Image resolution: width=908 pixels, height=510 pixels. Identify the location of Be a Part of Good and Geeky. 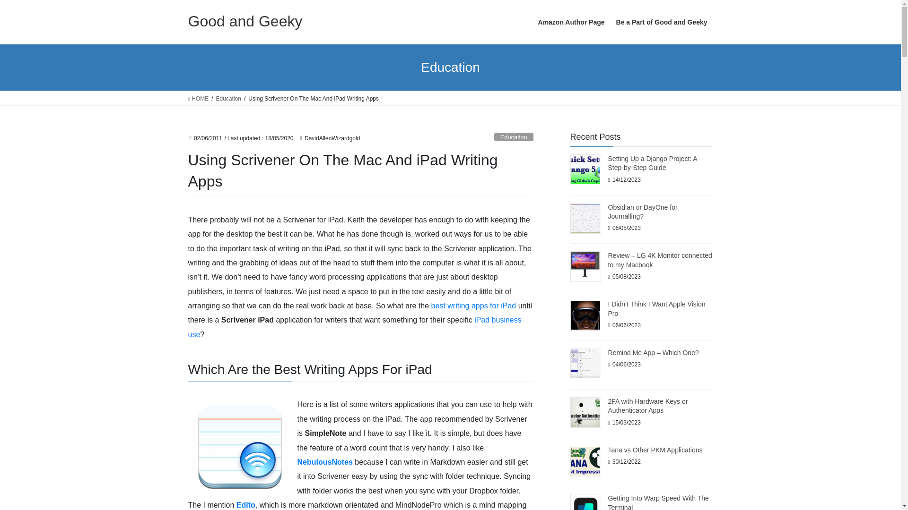
(661, 23).